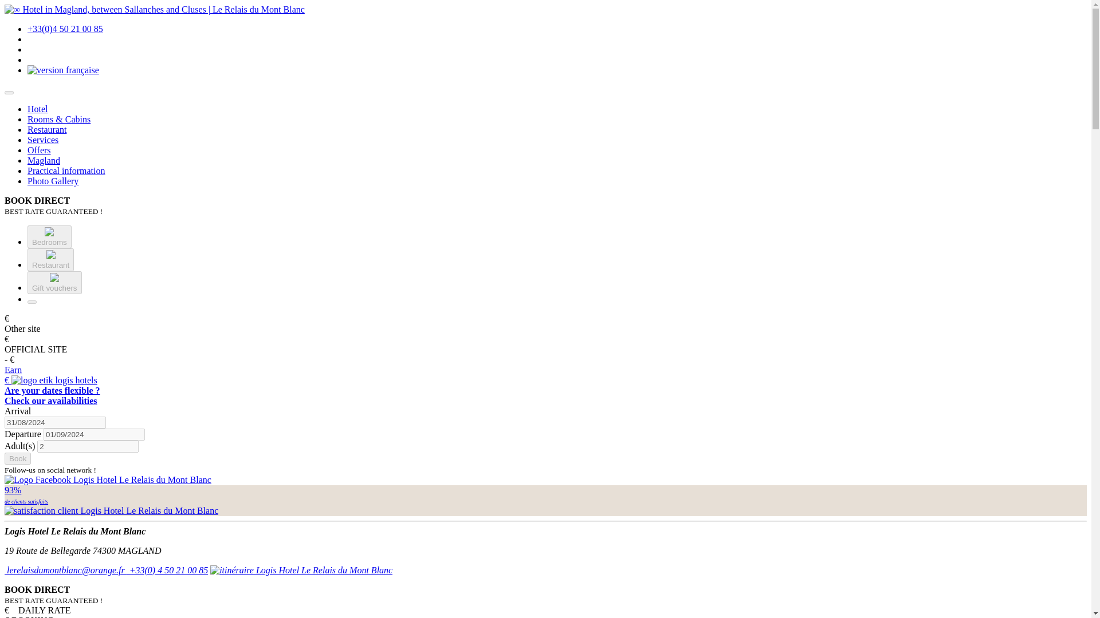  What do you see at coordinates (88, 446) in the screenshot?
I see `Gift vouchers` at bounding box center [88, 446].